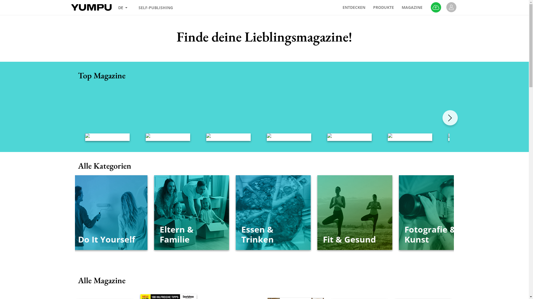 The image size is (533, 299). I want to click on Computer & Technik, so click(124, 213).